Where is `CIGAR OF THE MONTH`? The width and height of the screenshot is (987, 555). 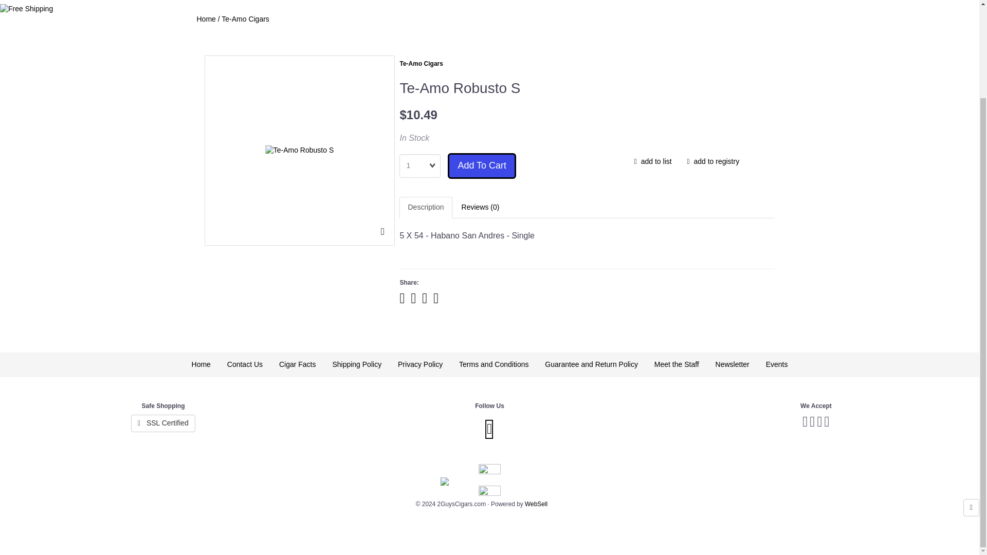
CIGAR OF THE MONTH is located at coordinates (322, 2).